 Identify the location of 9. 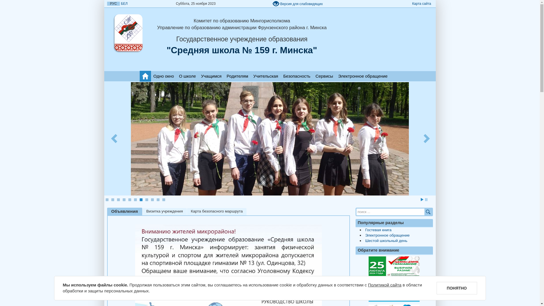
(152, 200).